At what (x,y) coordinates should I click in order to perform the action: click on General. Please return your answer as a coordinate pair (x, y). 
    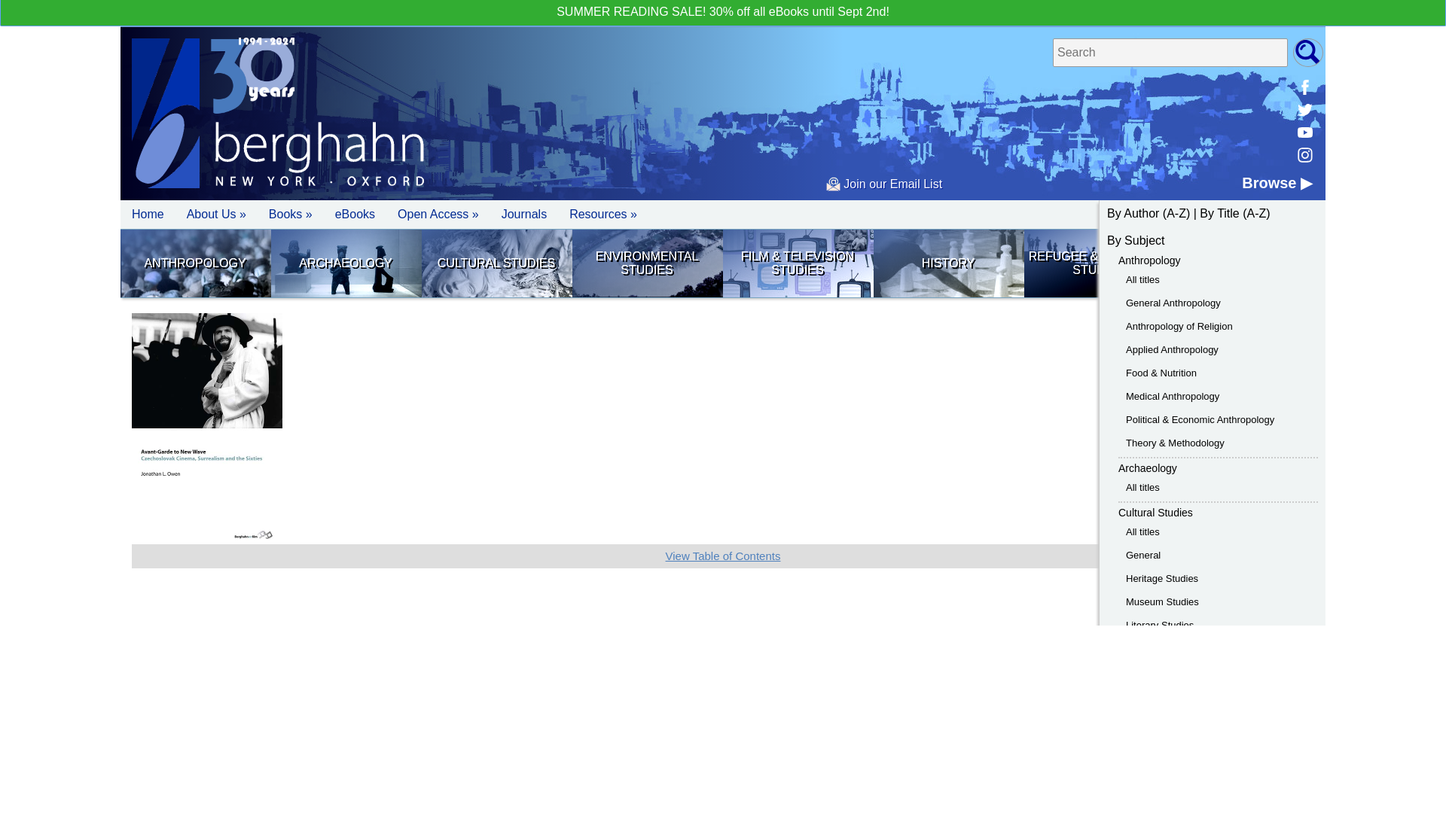
    Looking at the image, I should click on (1143, 556).